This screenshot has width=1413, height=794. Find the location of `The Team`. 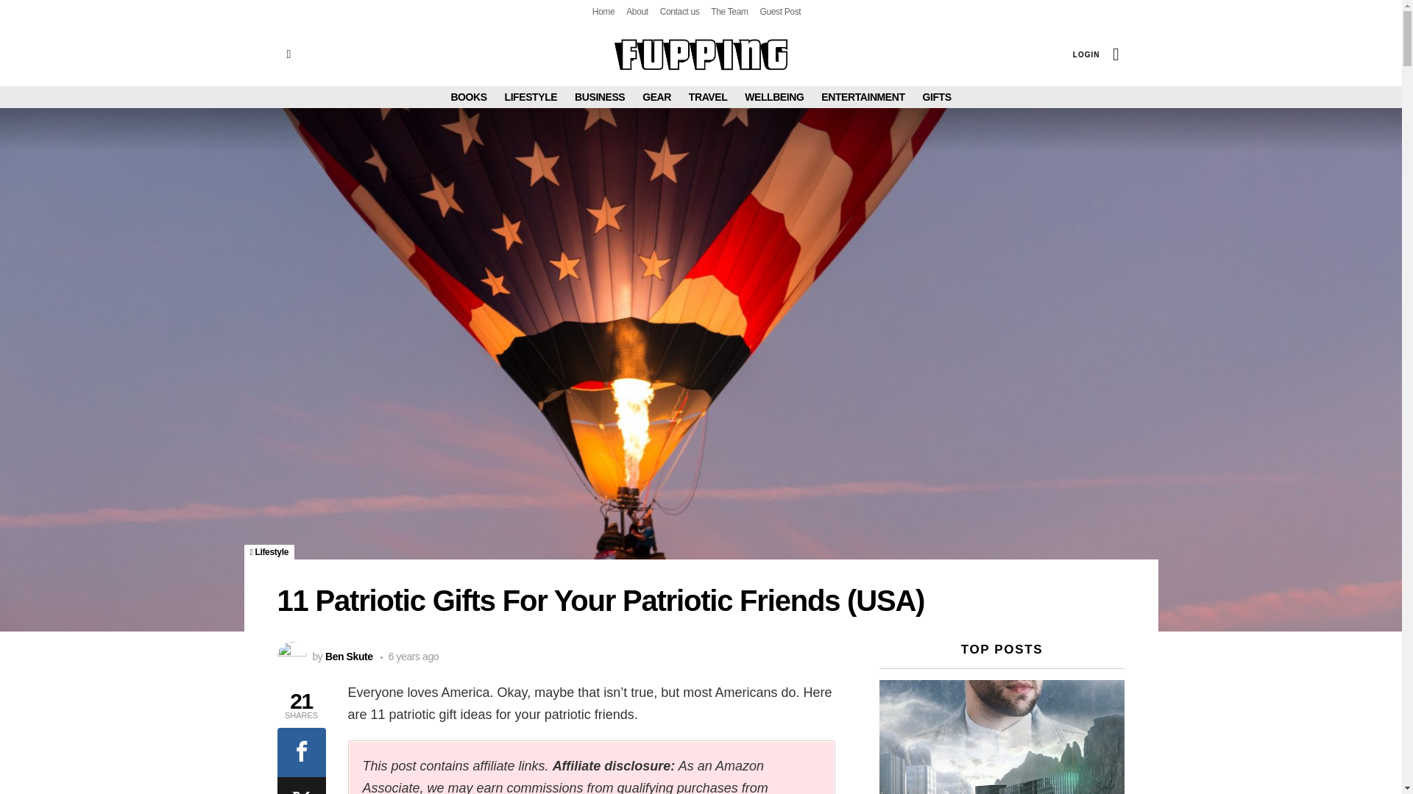

The Team is located at coordinates (729, 12).